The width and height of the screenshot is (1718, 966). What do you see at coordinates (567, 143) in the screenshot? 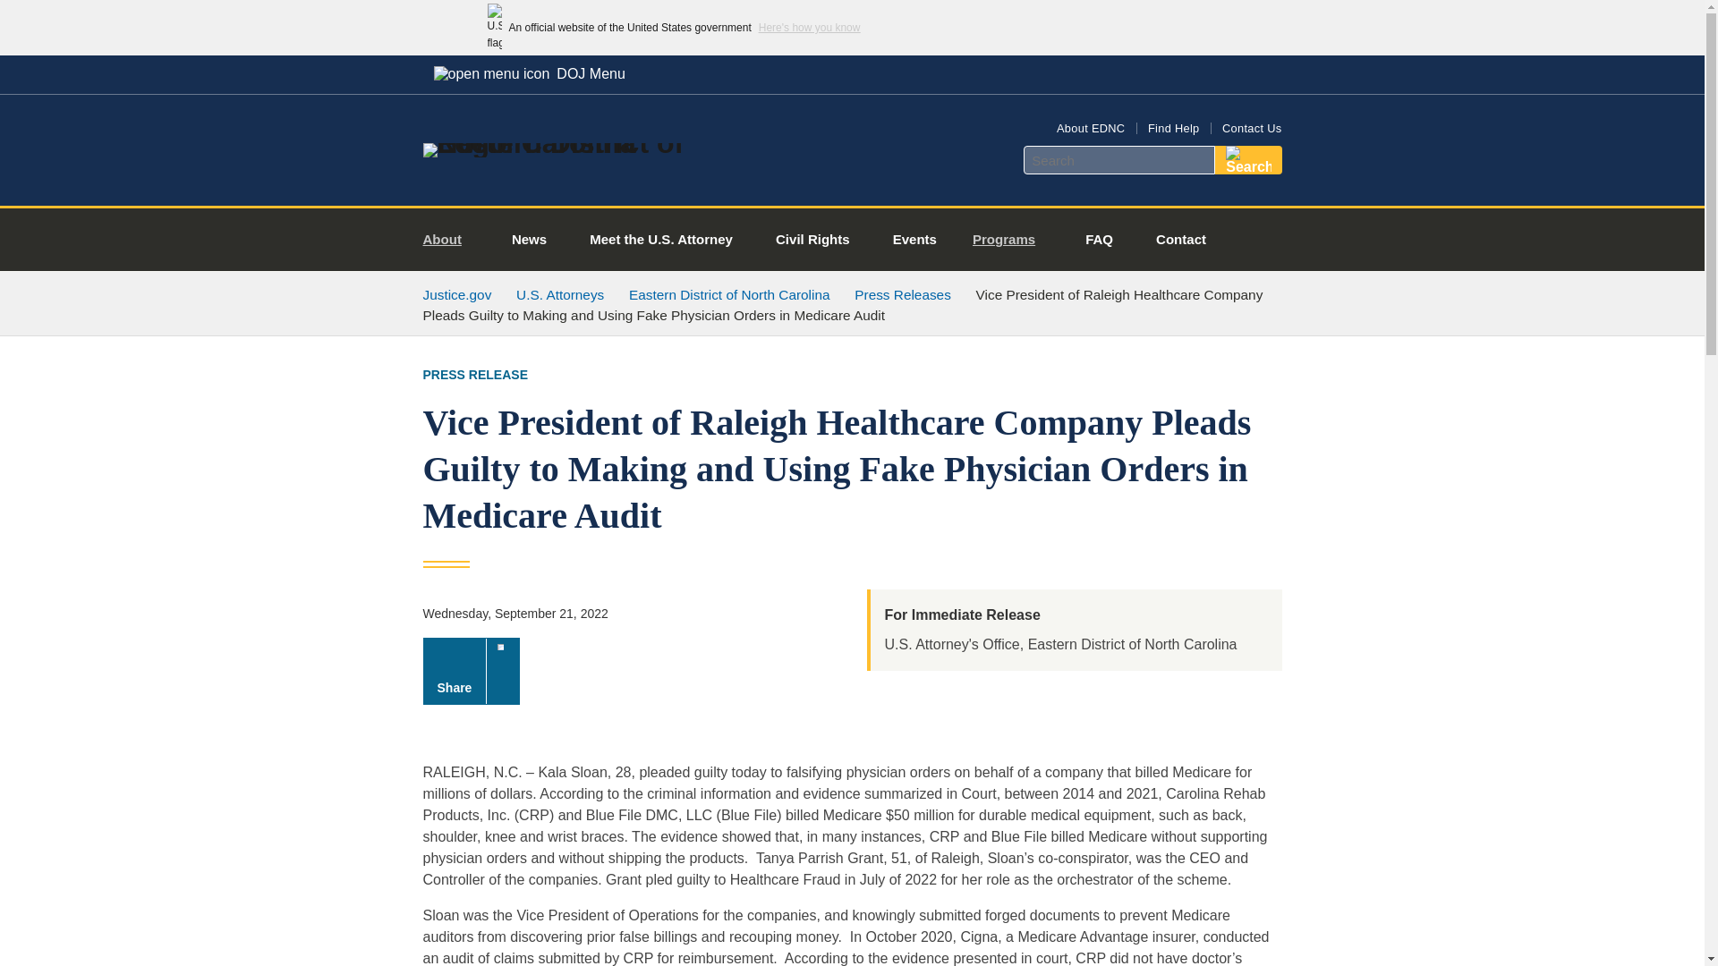
I see `Home` at bounding box center [567, 143].